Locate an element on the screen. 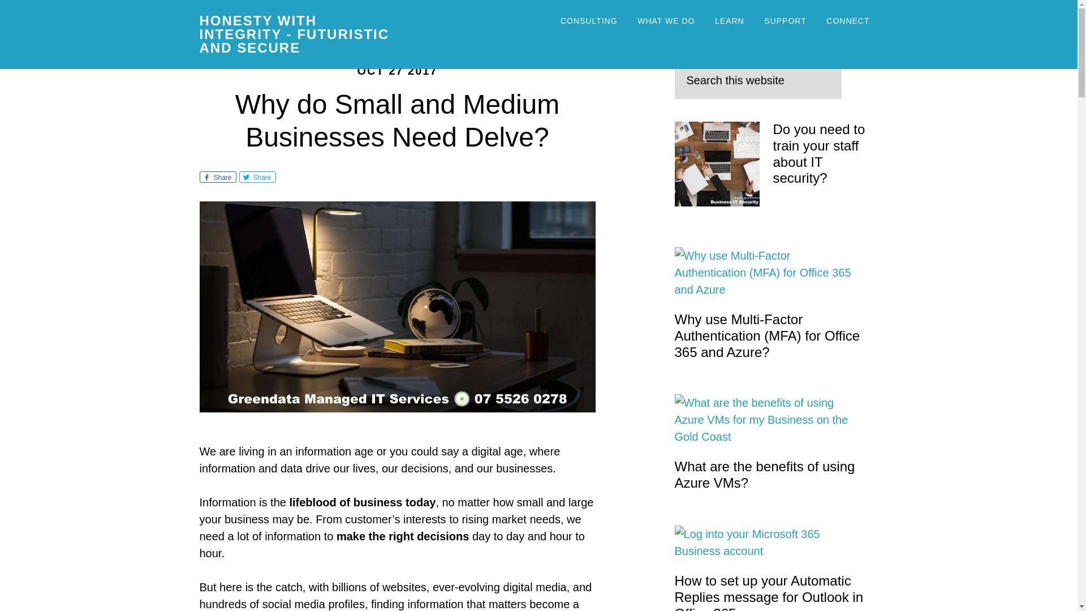 The image size is (1086, 611). HONESTY WITH INTEGRITY - FUTURISTIC AND SECURE is located at coordinates (294, 34).